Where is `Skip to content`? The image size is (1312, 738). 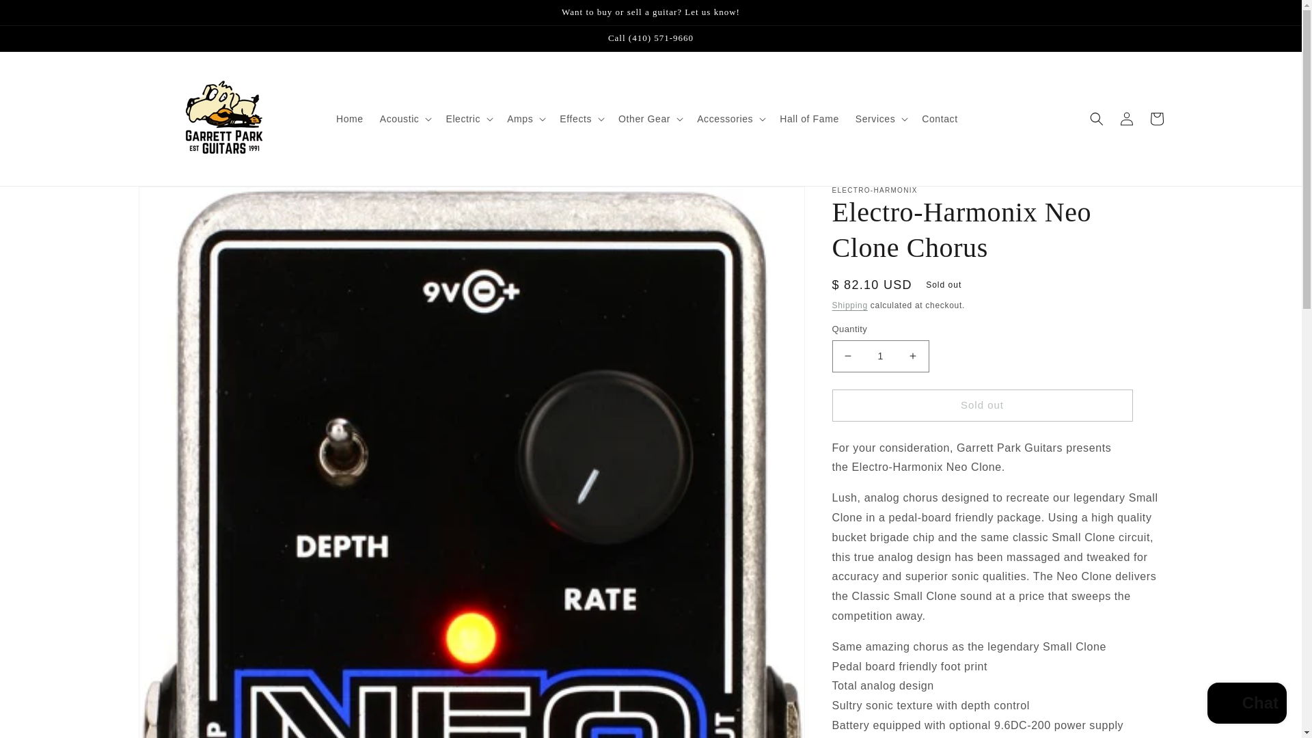
Skip to content is located at coordinates (41, 16).